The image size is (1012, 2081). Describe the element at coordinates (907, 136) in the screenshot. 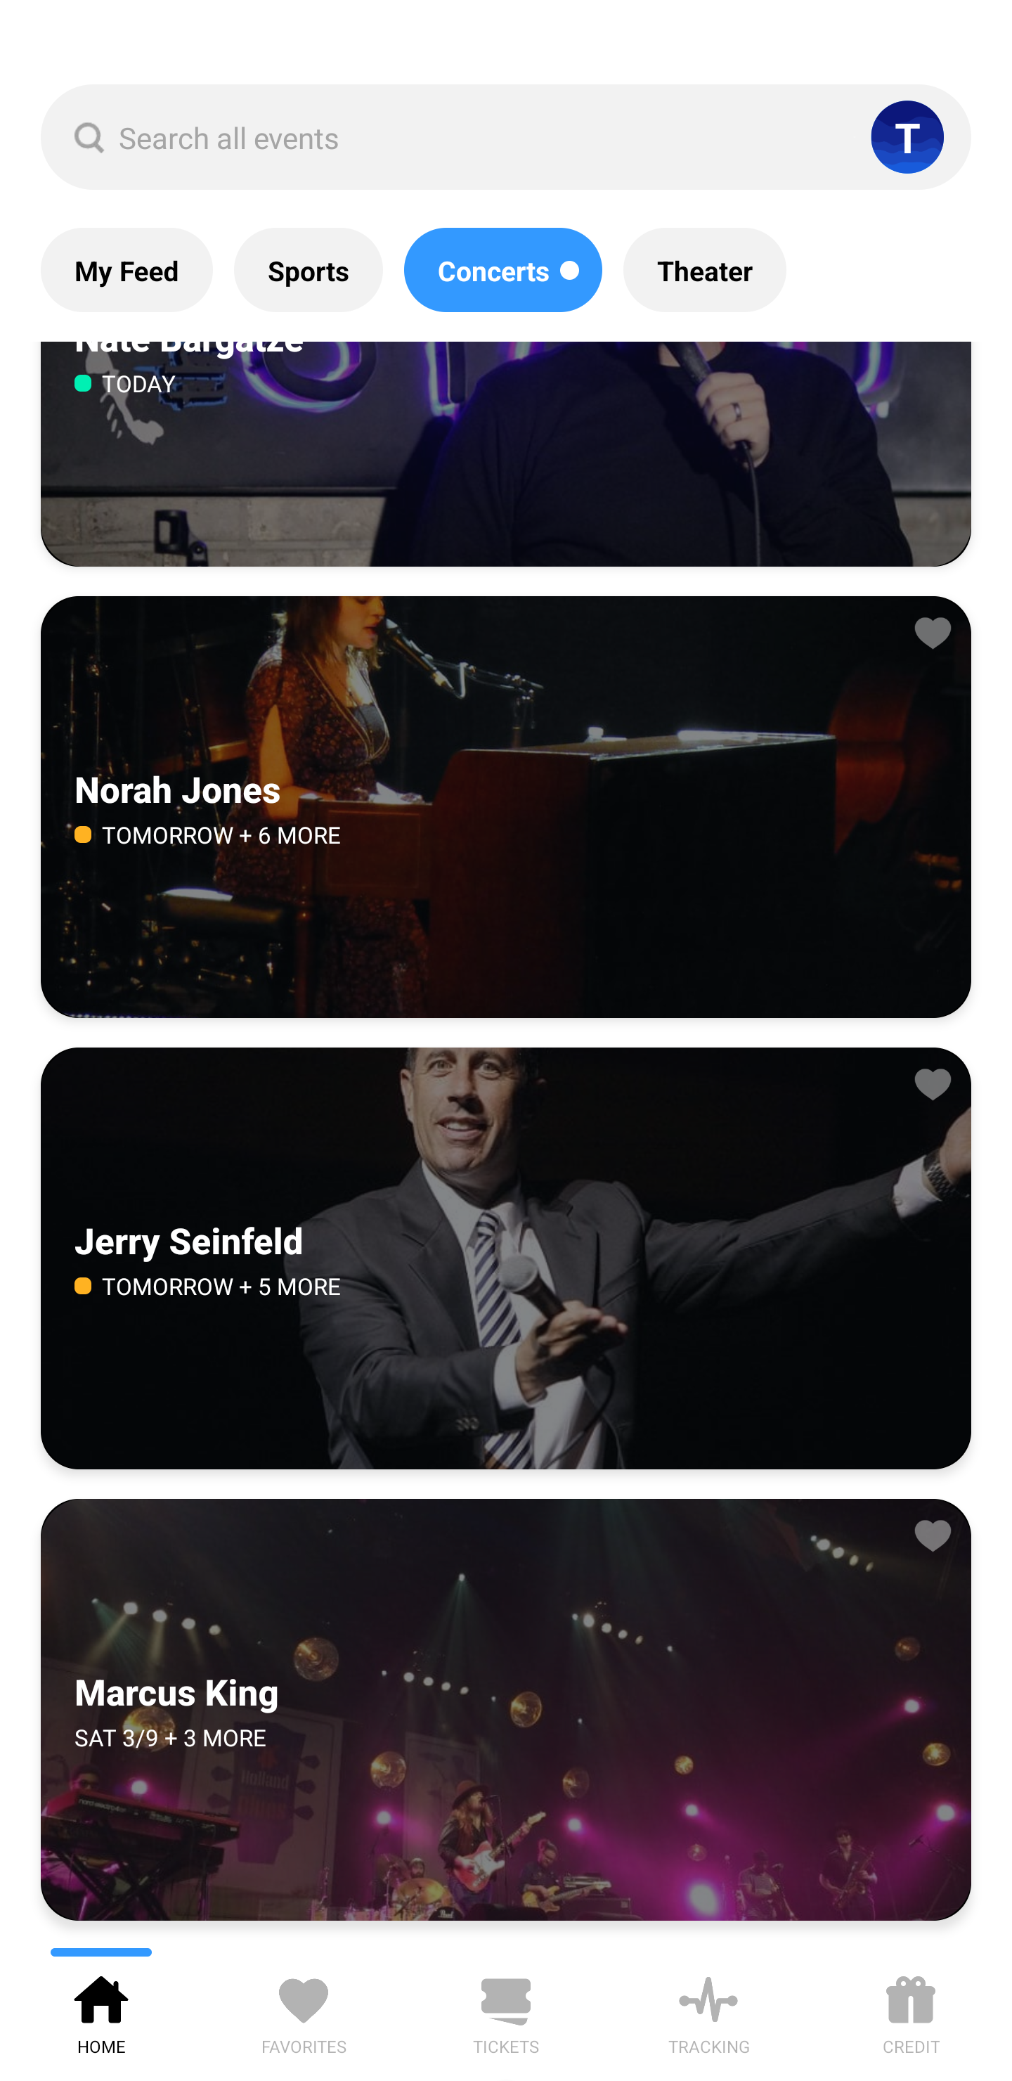

I see `T` at that location.